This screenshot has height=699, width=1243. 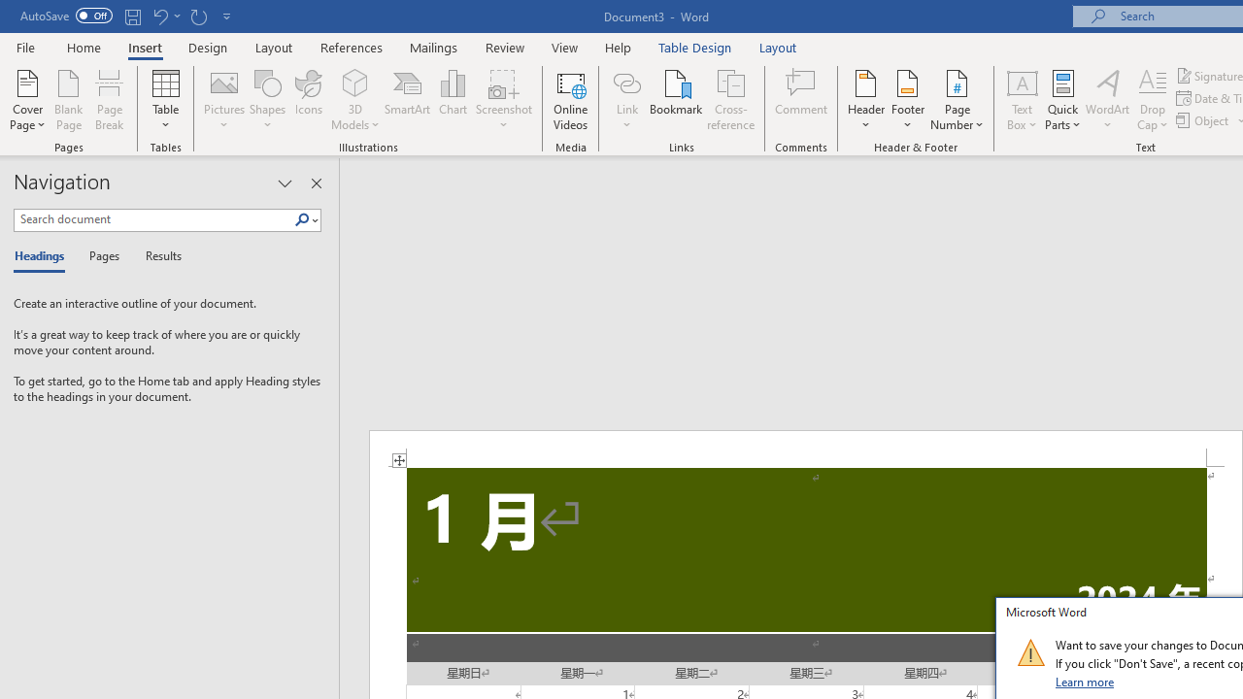 I want to click on Online Videos..., so click(x=571, y=99).